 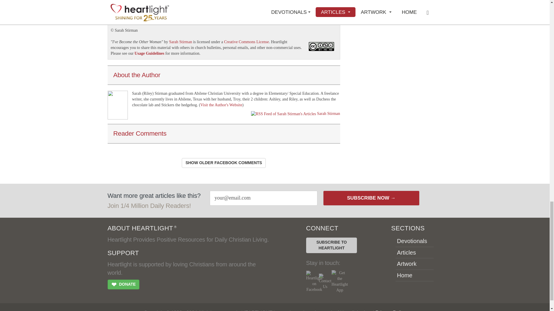 What do you see at coordinates (328, 113) in the screenshot?
I see `RSS Feed of Sarah Stirman's Articles` at bounding box center [328, 113].